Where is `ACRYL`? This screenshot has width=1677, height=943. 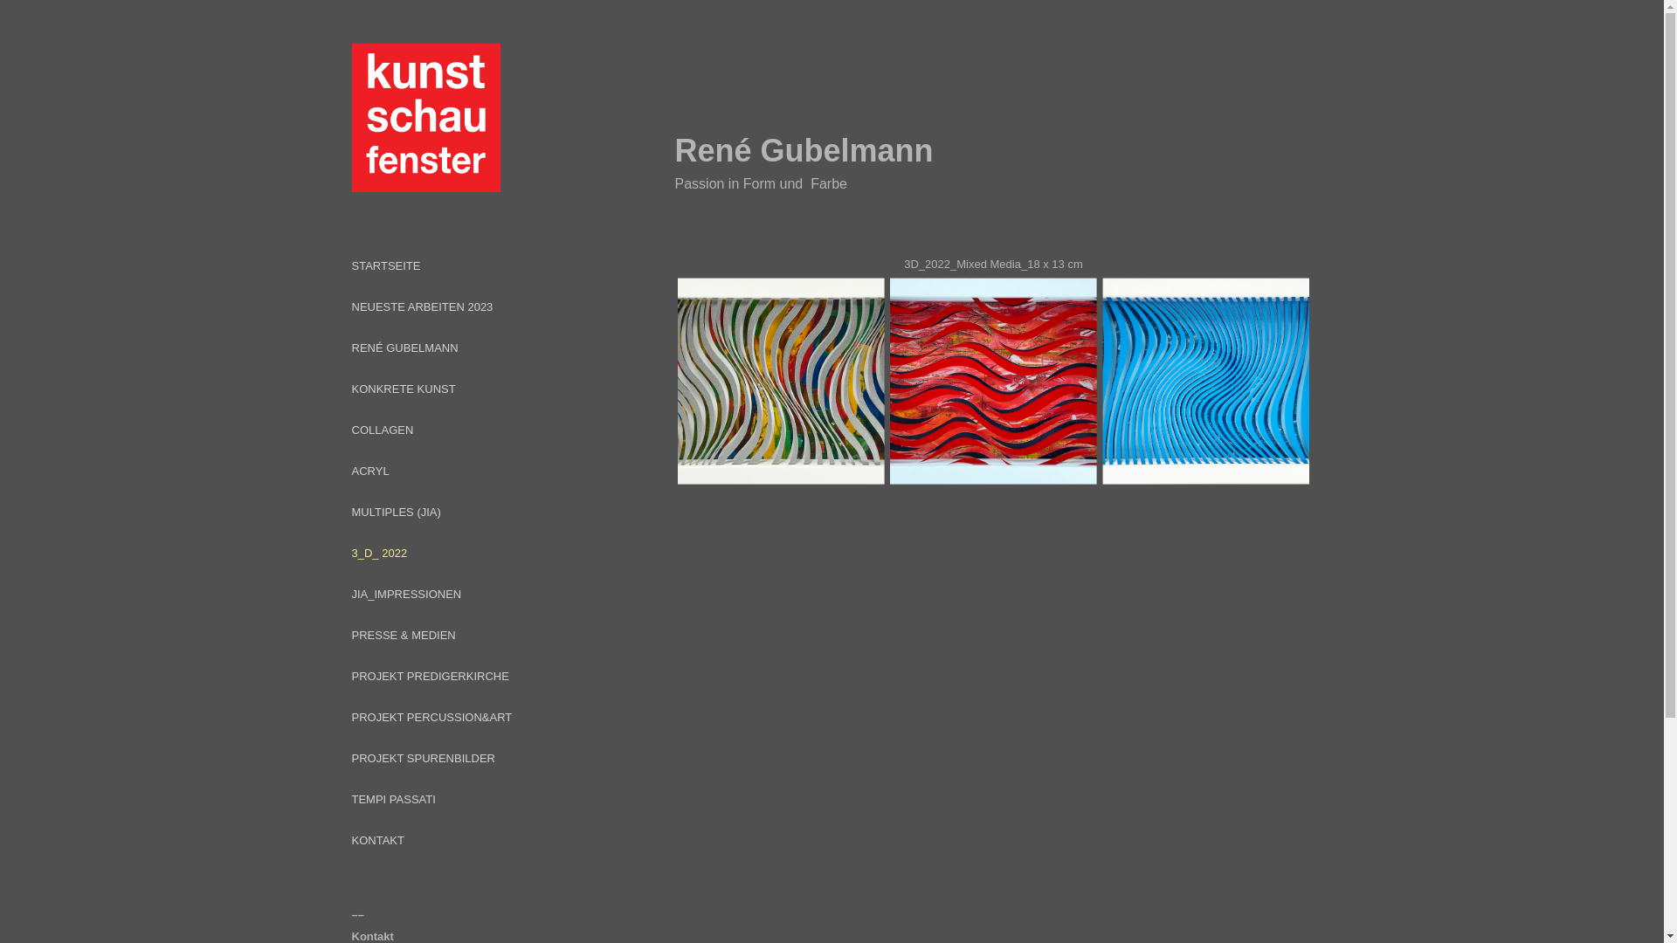
ACRYL is located at coordinates (370, 471).